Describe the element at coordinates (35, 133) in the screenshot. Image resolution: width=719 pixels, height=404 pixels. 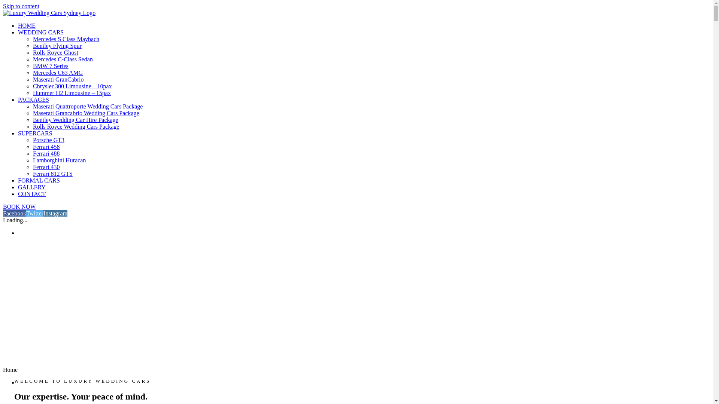
I see `SUPERCARS` at that location.